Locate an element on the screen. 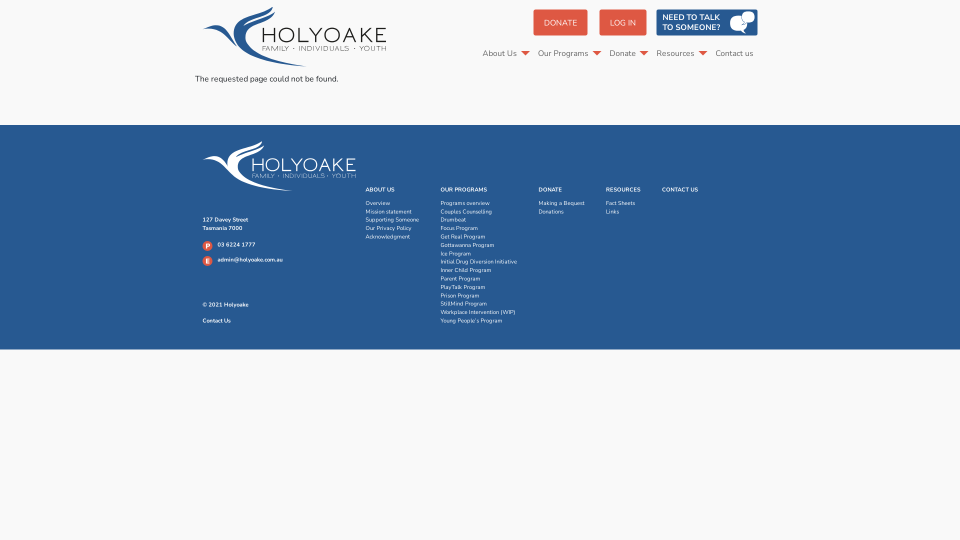 The image size is (960, 540). DONATE is located at coordinates (560, 22).